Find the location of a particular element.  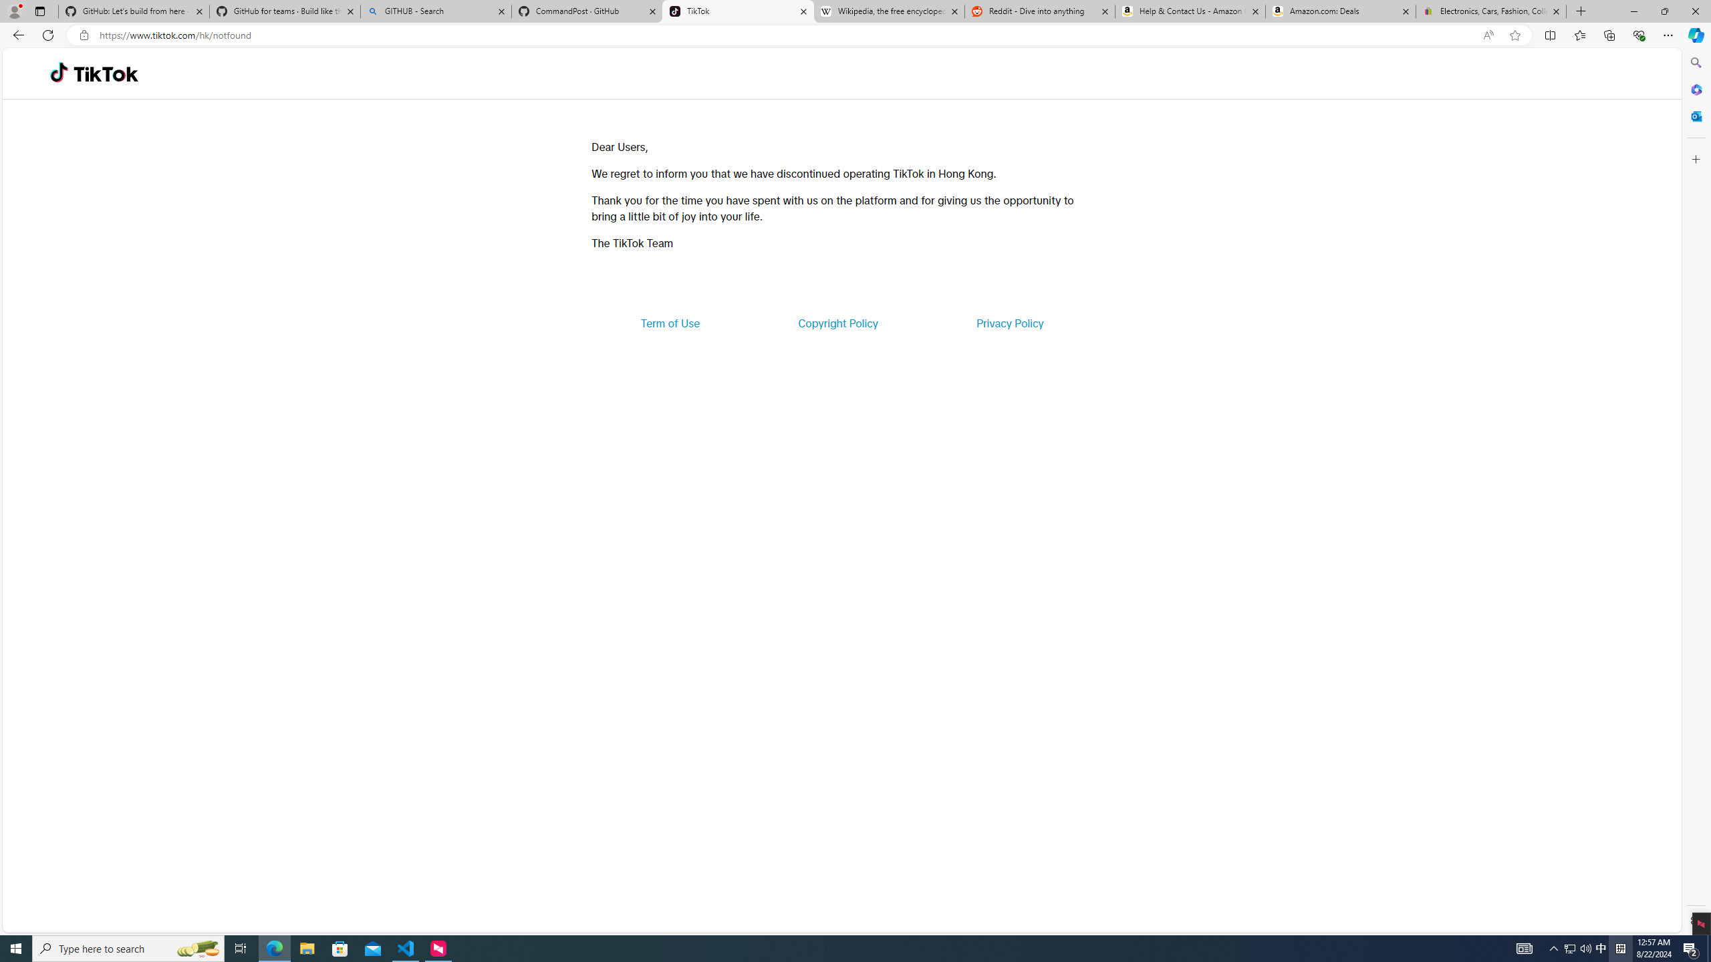

Term of Use is located at coordinates (670, 323).